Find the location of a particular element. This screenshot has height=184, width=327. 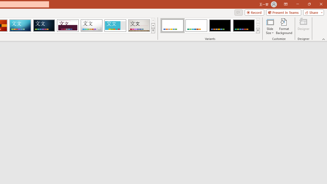

Variants is located at coordinates (258, 31).